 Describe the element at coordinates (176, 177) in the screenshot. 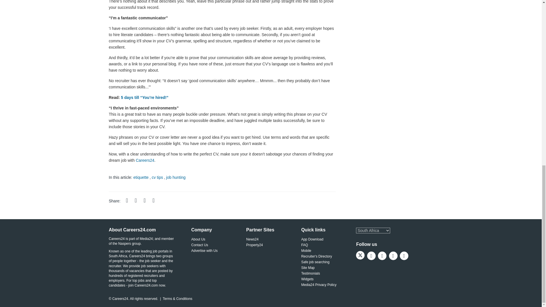

I see `job hunting` at that location.